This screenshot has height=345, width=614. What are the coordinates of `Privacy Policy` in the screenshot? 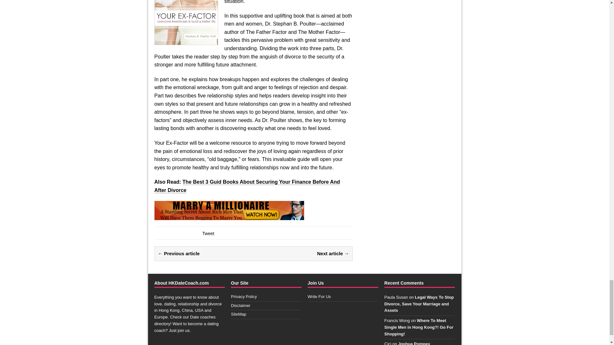 It's located at (244, 296).